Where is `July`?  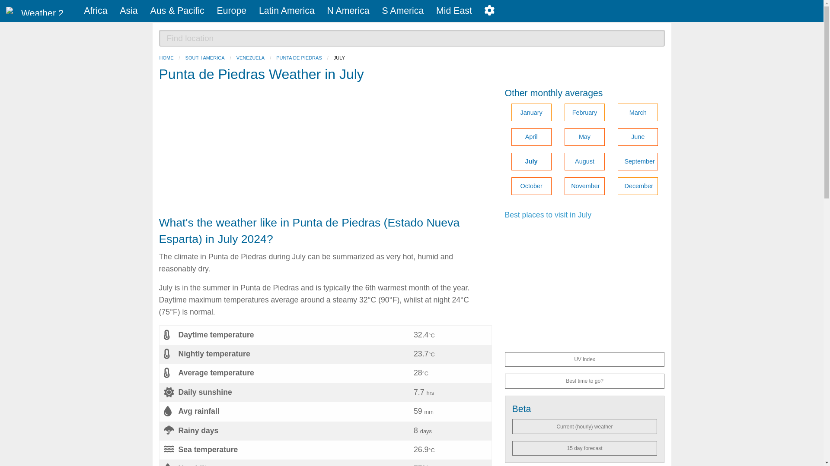
July is located at coordinates (531, 161).